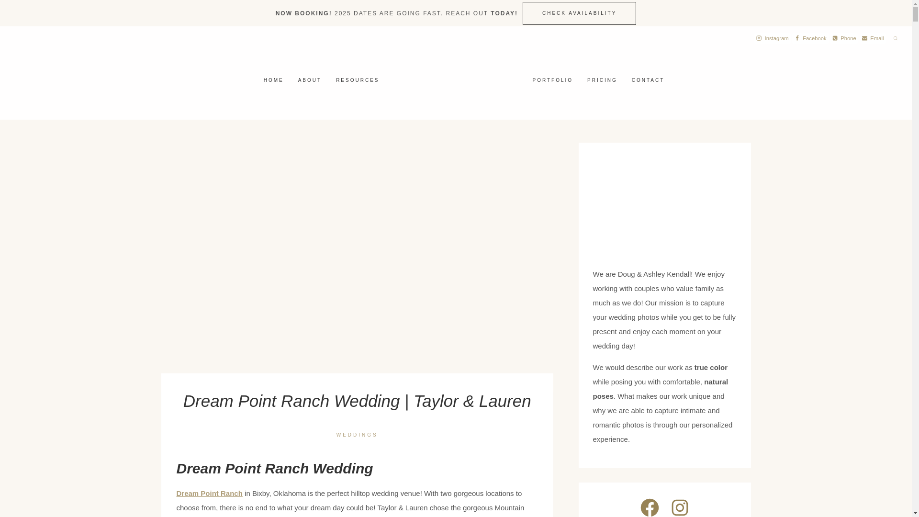 The height and width of the screenshot is (517, 919). Describe the element at coordinates (357, 435) in the screenshot. I see `WEDDINGS` at that location.